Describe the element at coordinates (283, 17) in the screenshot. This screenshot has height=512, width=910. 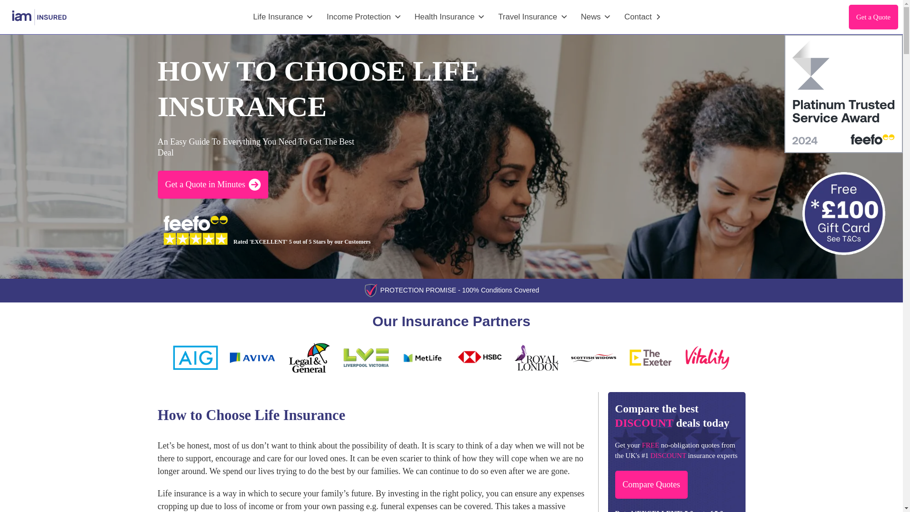
I see `Life Insurance` at that location.